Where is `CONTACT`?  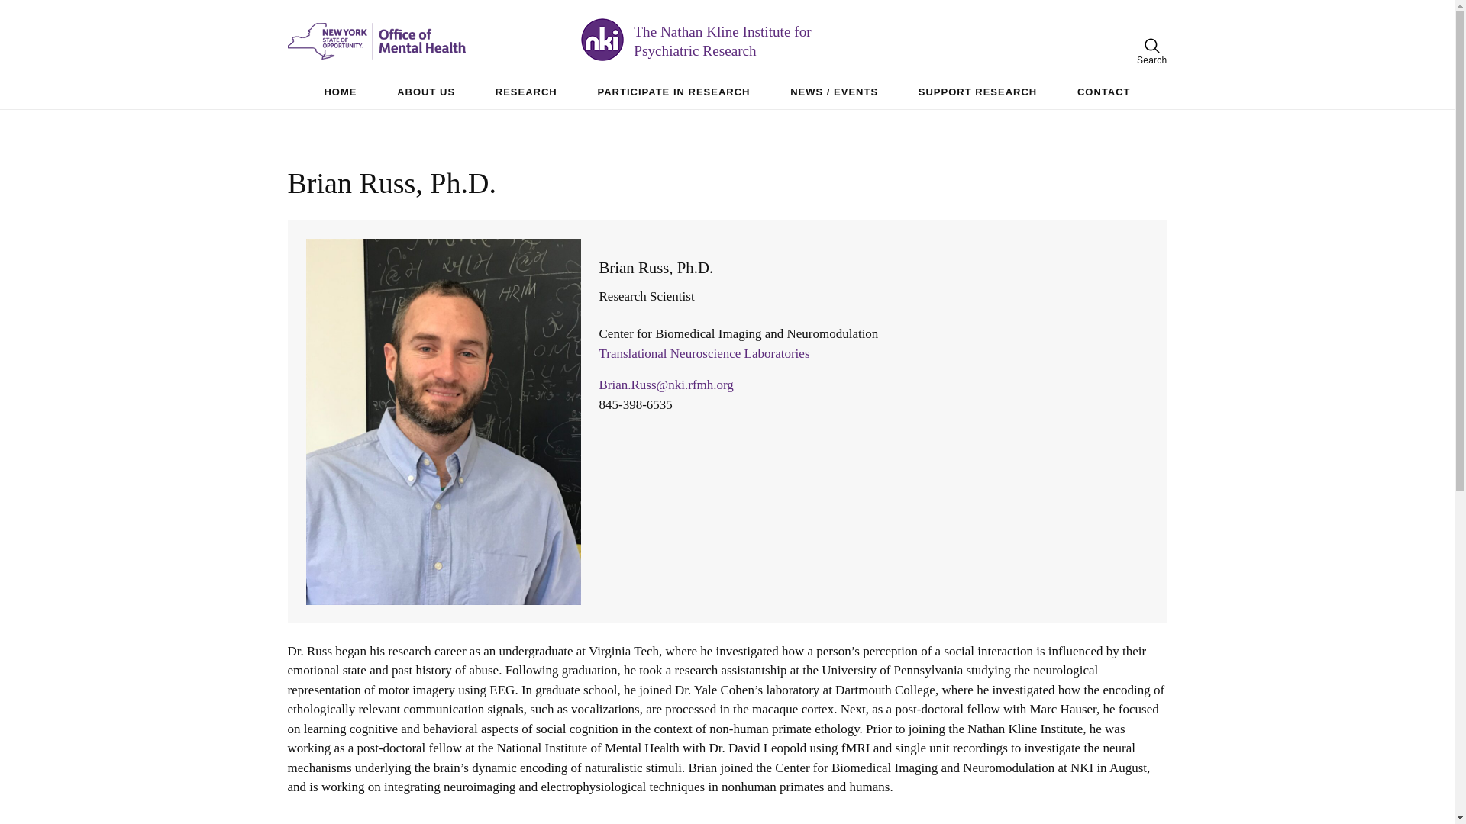
CONTACT is located at coordinates (1104, 92).